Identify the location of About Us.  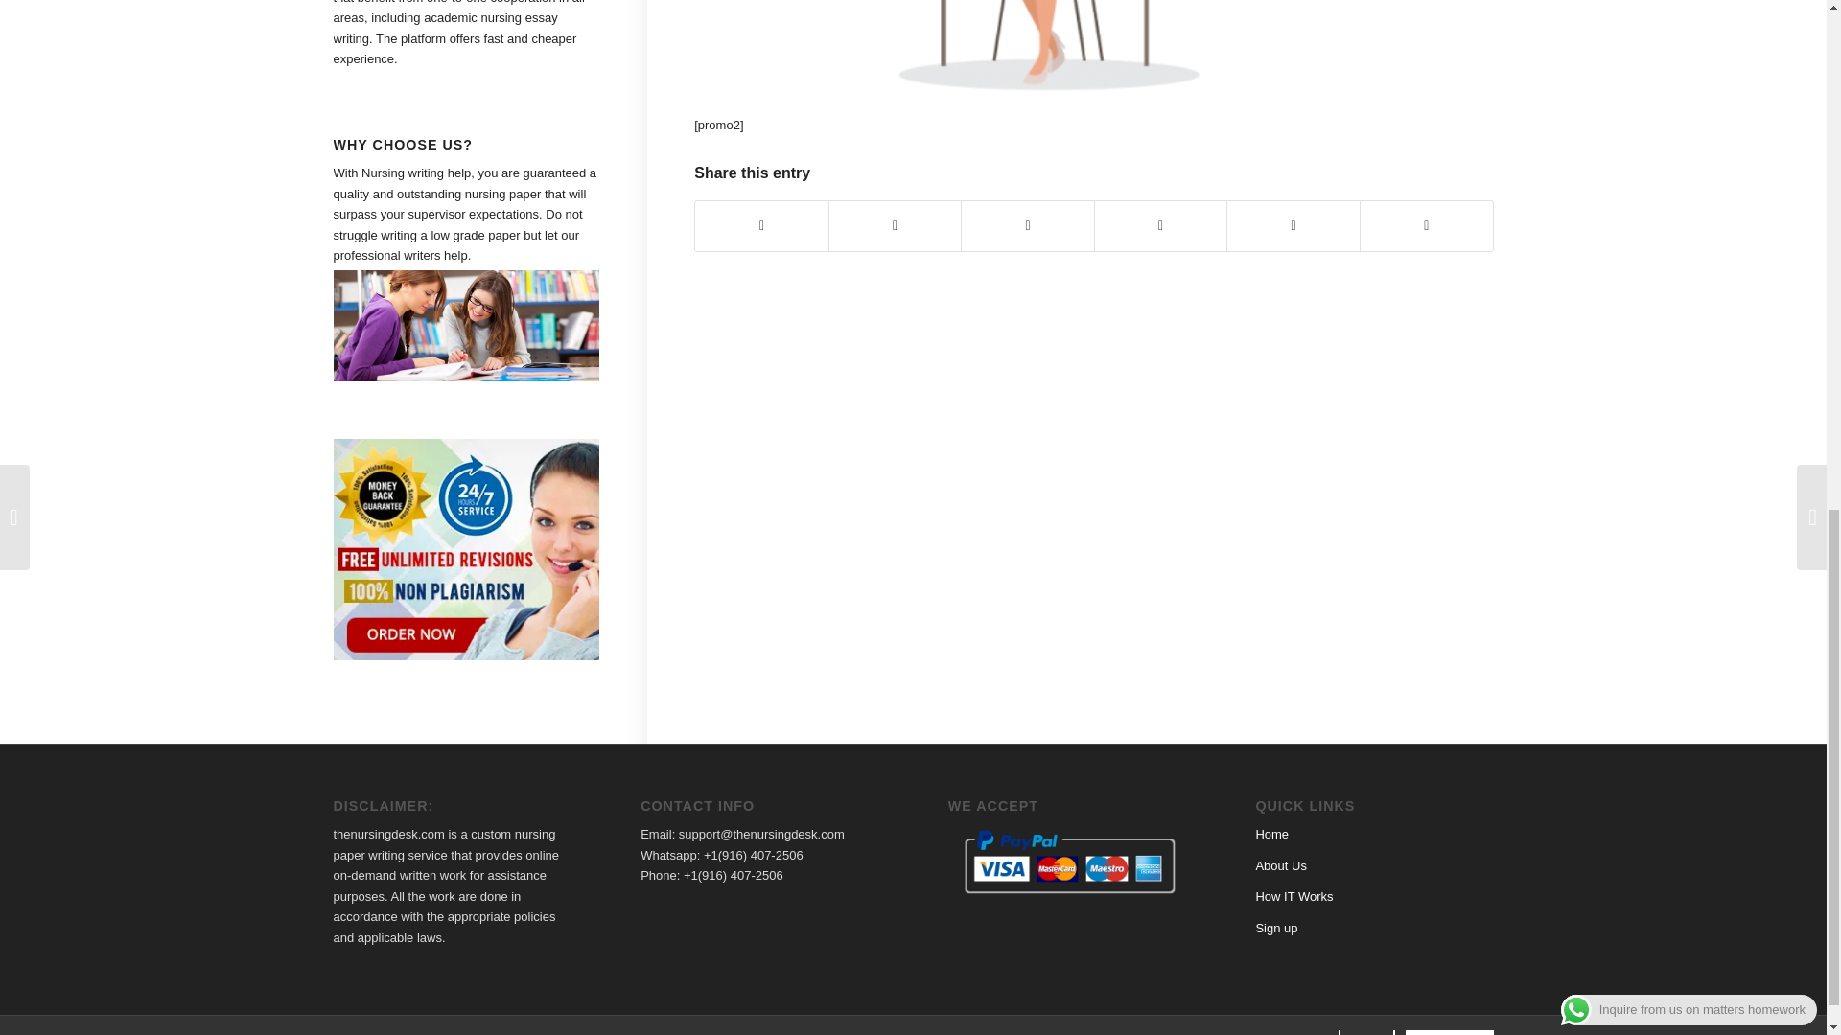
(1280, 866).